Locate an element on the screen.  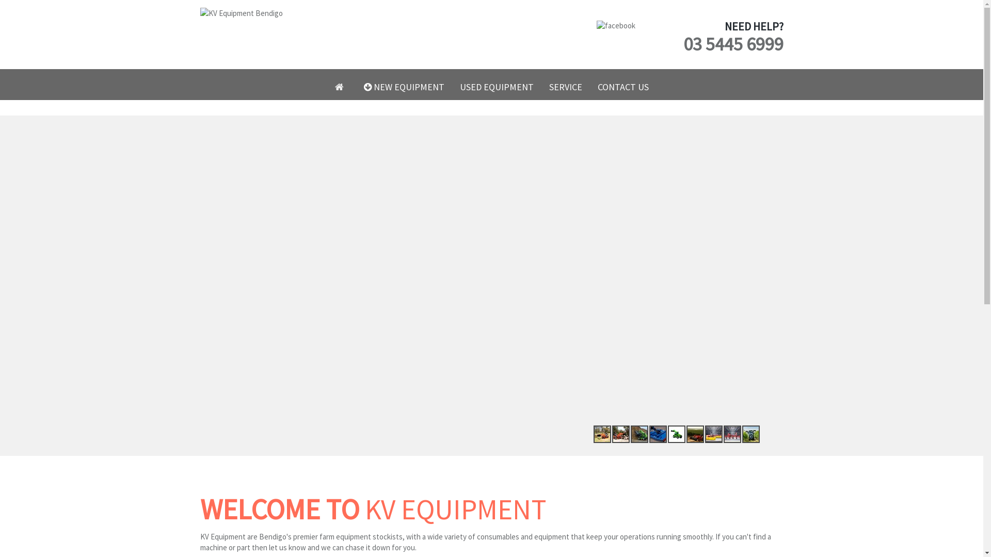
03 5445 6999 is located at coordinates (733, 44).